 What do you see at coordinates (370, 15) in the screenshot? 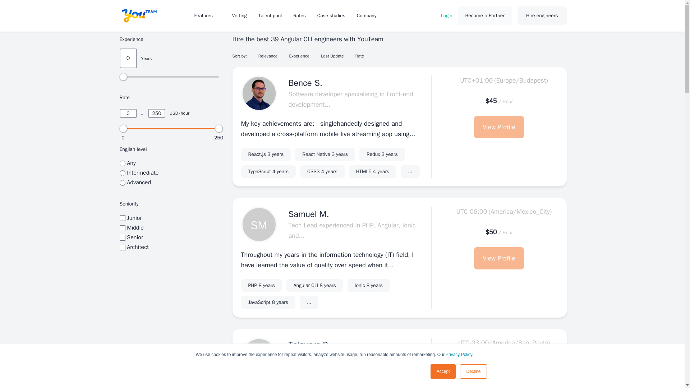
I see `View Profile` at bounding box center [370, 15].